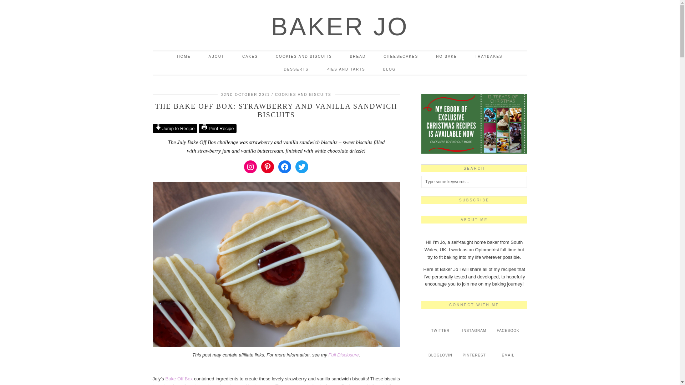 Image resolution: width=685 pixels, height=385 pixels. Describe the element at coordinates (184, 57) in the screenshot. I see `HOME` at that location.